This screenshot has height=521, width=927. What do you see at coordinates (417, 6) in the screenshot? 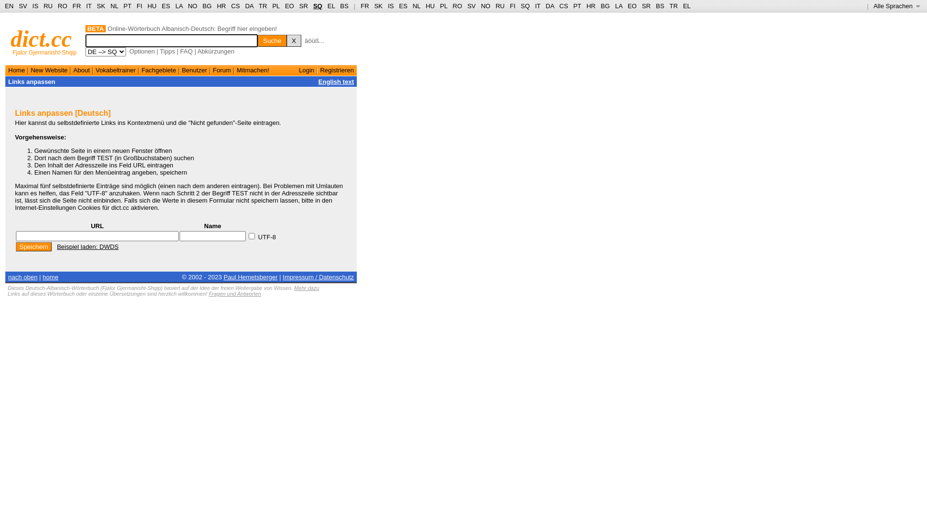
I see `NL` at bounding box center [417, 6].